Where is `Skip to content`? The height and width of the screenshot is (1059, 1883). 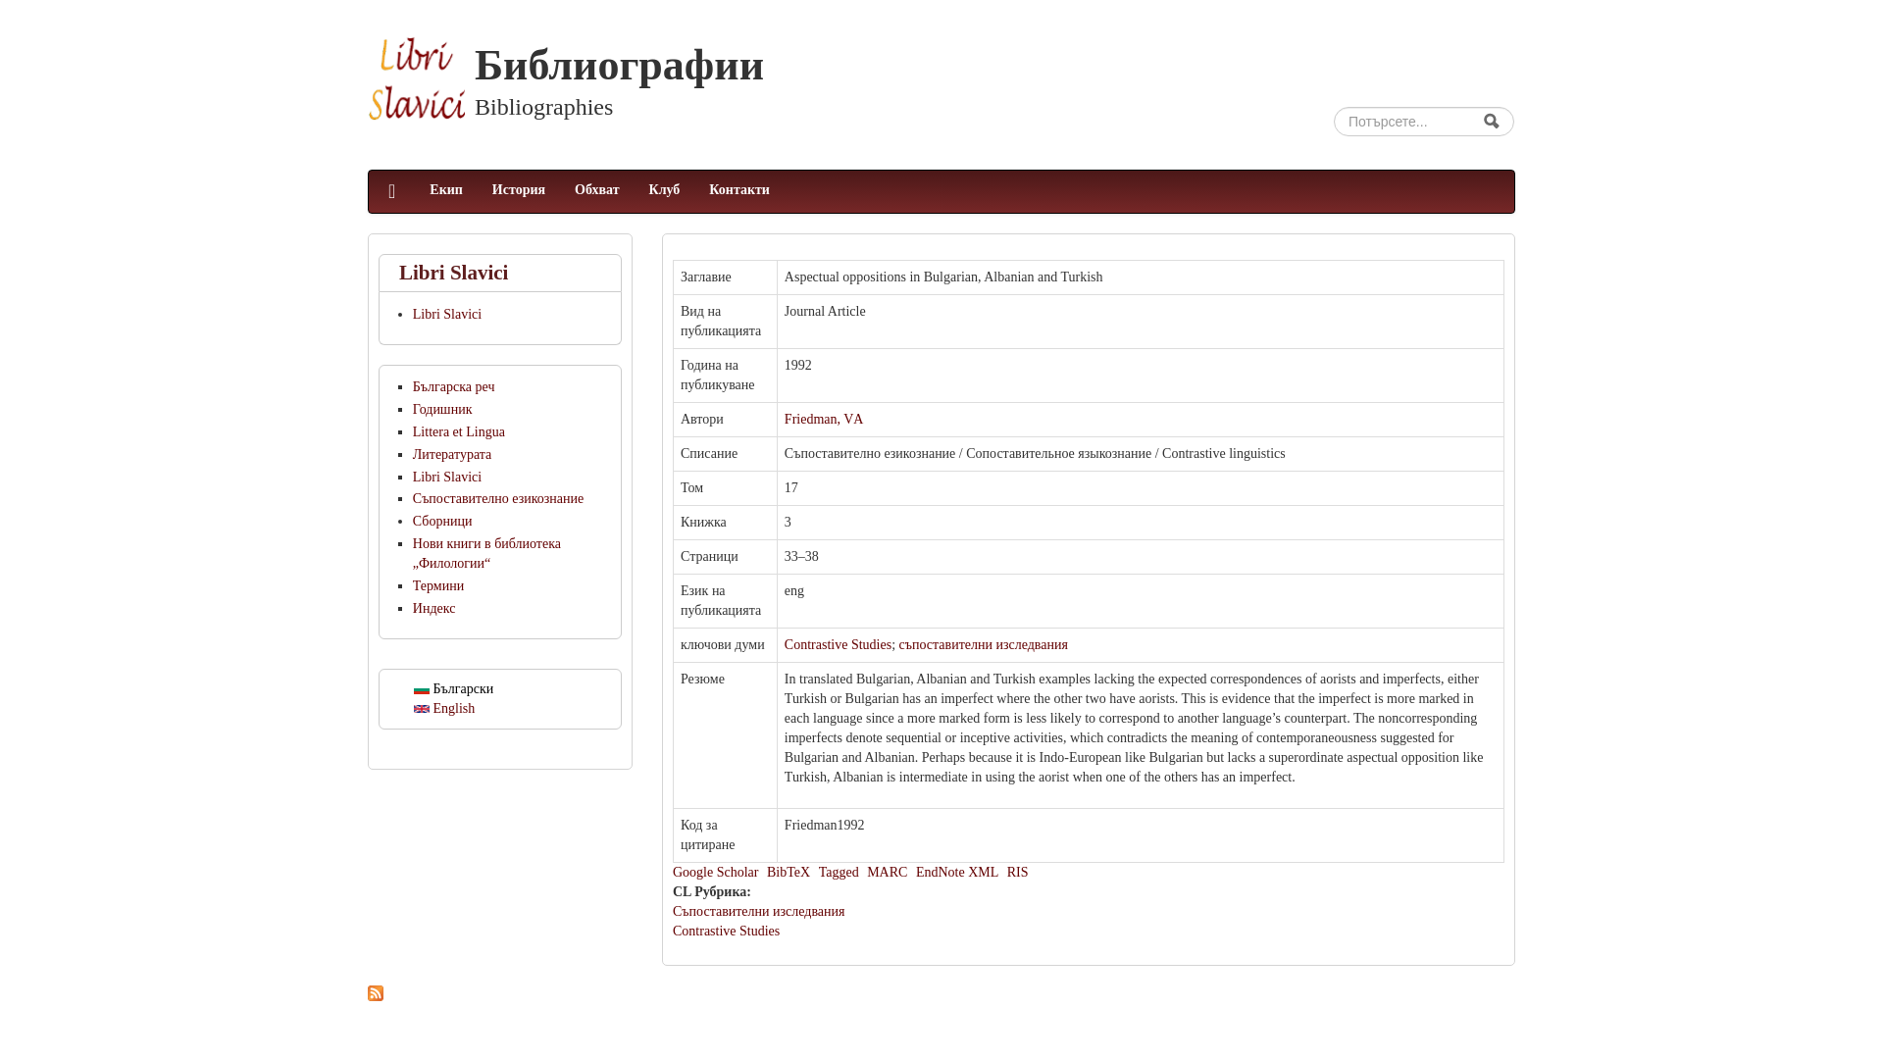 Skip to content is located at coordinates (41, 24).